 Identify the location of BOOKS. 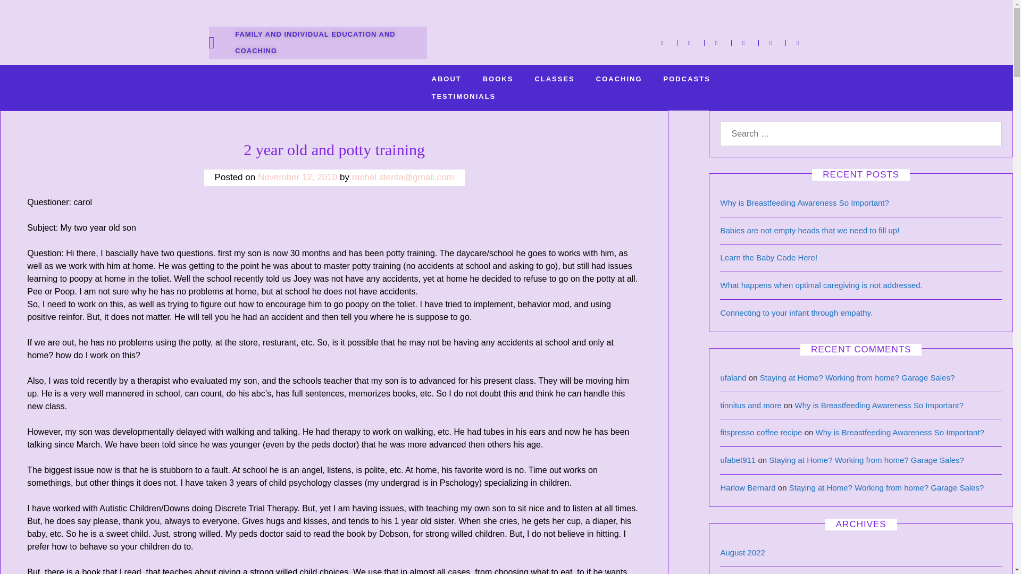
(498, 79).